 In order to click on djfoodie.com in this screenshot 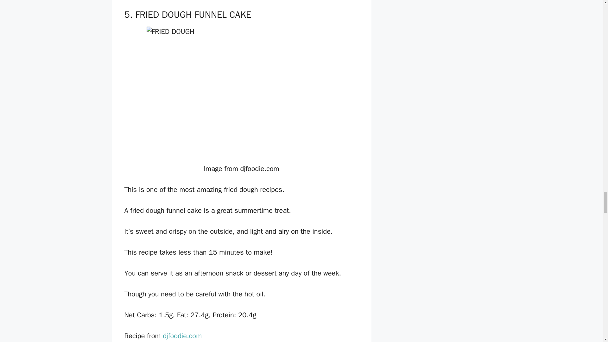, I will do `click(181, 336)`.